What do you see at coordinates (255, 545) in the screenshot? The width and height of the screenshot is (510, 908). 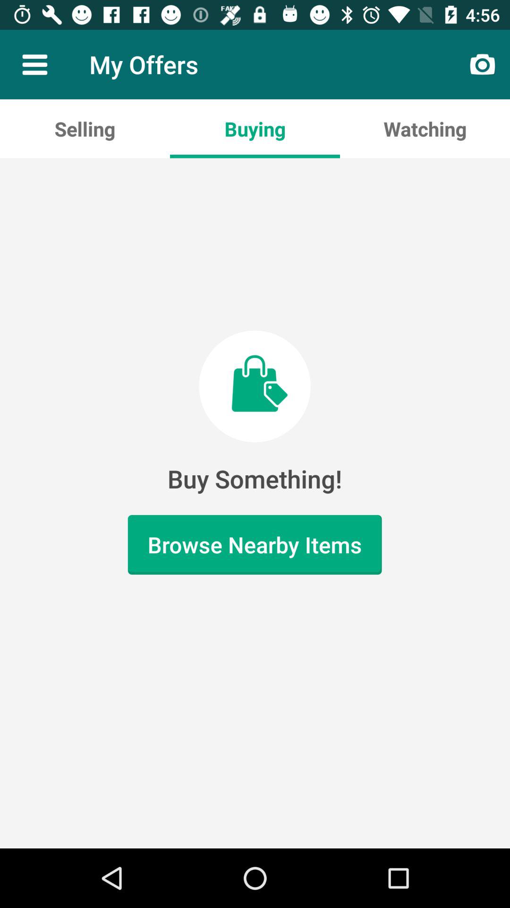 I see `swipe to the browse nearby items icon` at bounding box center [255, 545].